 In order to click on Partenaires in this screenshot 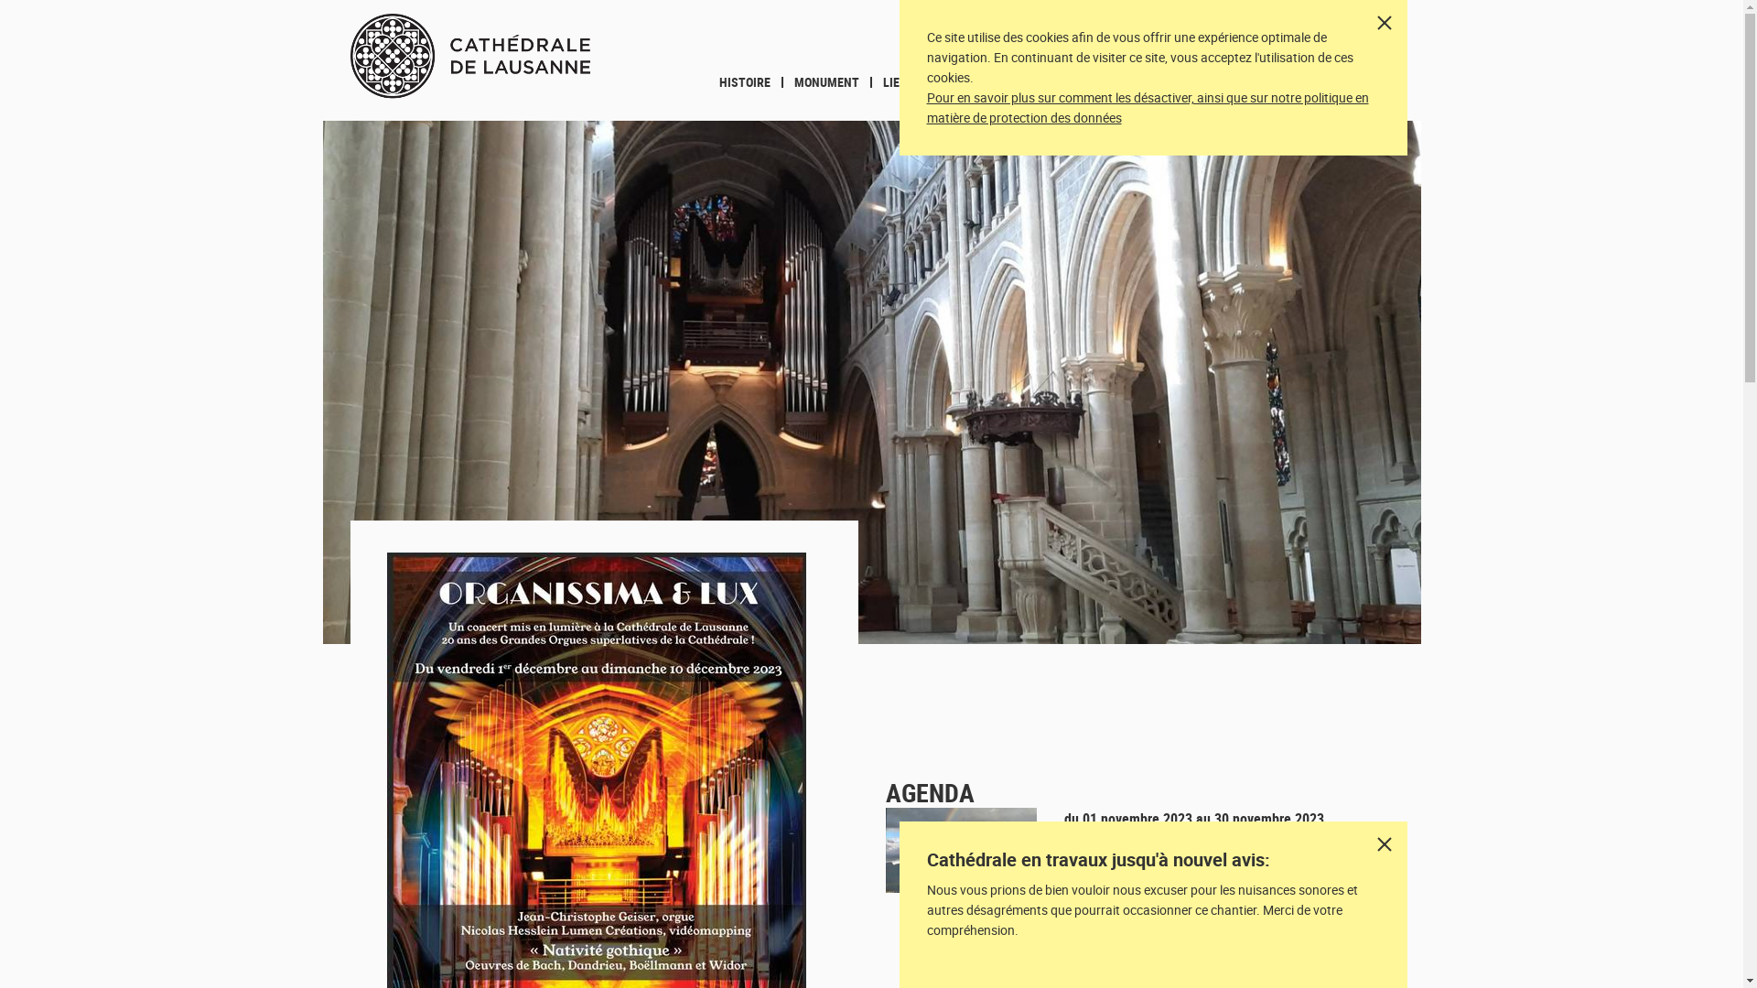, I will do `click(1352, 29)`.